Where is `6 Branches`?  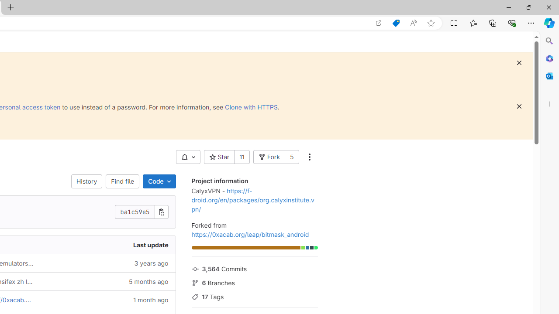
6 Branches is located at coordinates (254, 282).